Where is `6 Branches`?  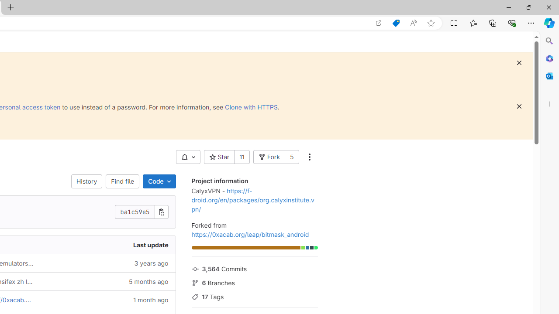
6 Branches is located at coordinates (254, 282).